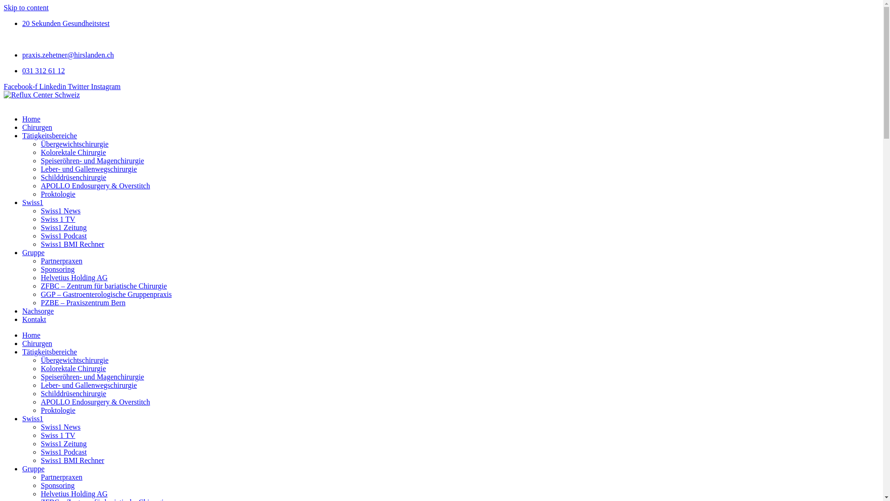 This screenshot has width=890, height=501. What do you see at coordinates (64, 452) in the screenshot?
I see `Swiss1 Podcast` at bounding box center [64, 452].